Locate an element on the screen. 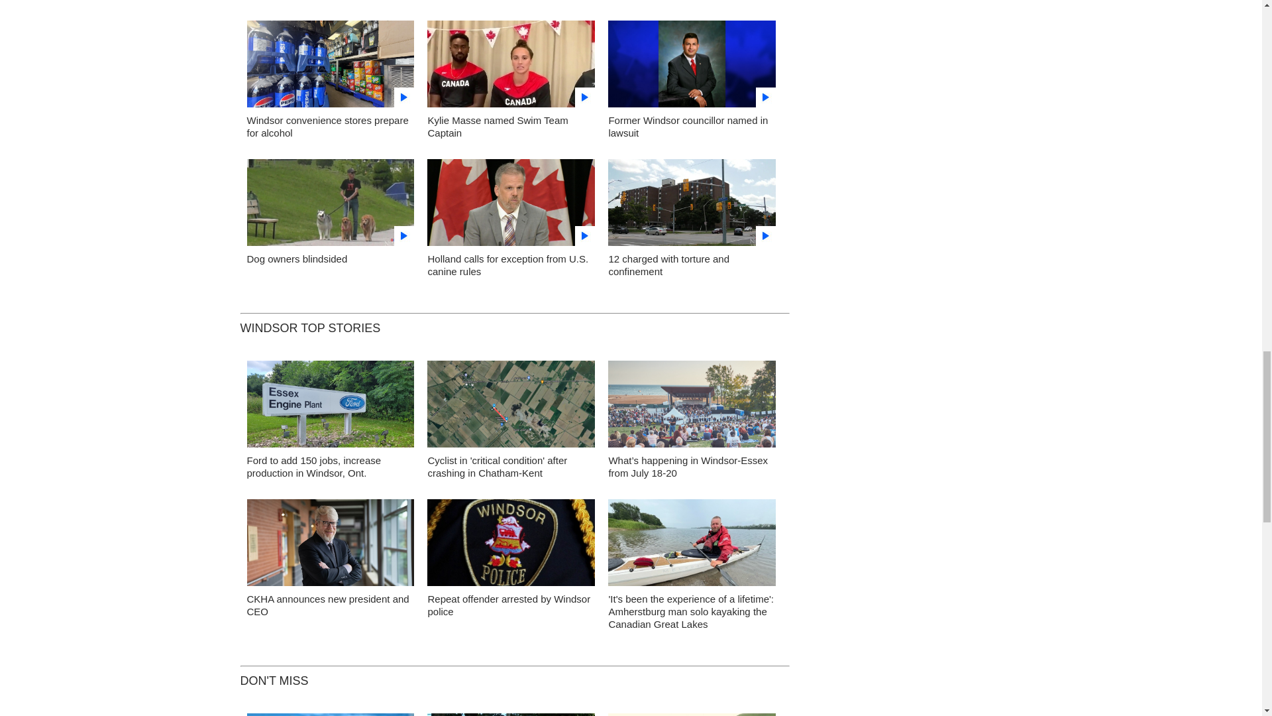 The width and height of the screenshot is (1272, 716). cyclist crash - chatham kent - july 2024 is located at coordinates (511, 408).